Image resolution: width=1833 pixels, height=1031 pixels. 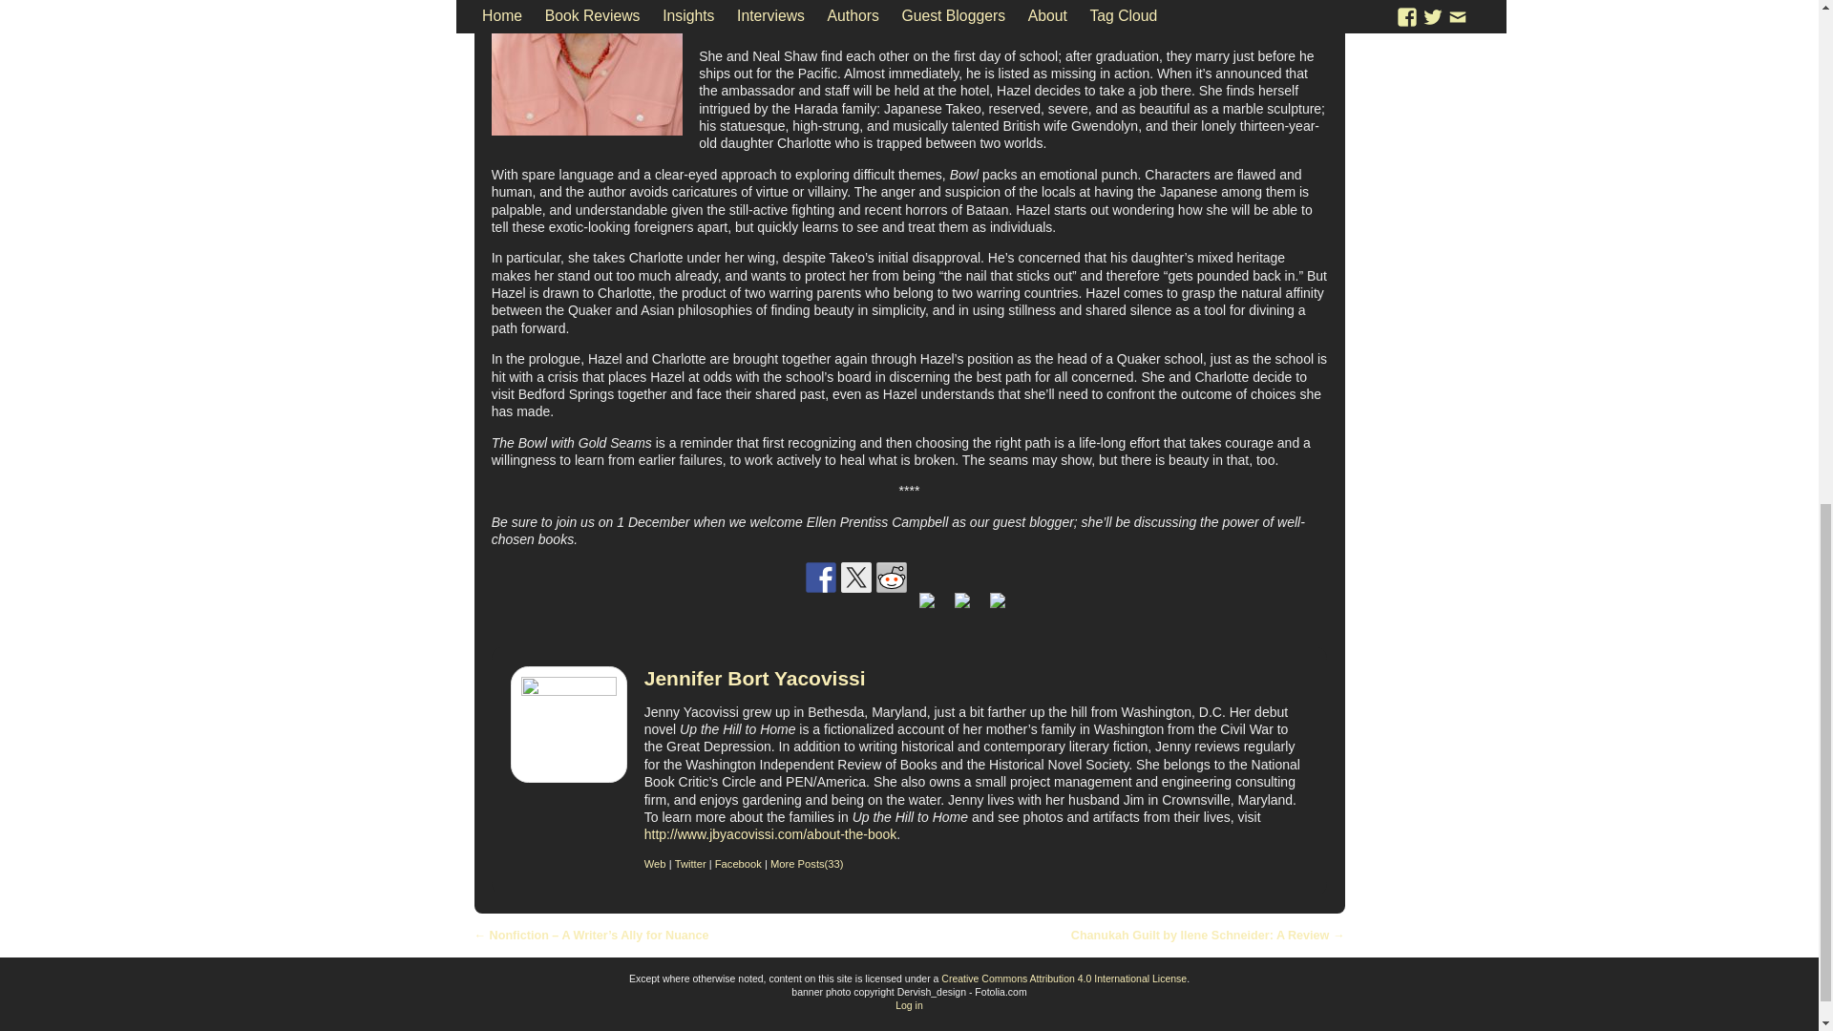 I want to click on Pin it with Pinterest, so click(x=927, y=600).